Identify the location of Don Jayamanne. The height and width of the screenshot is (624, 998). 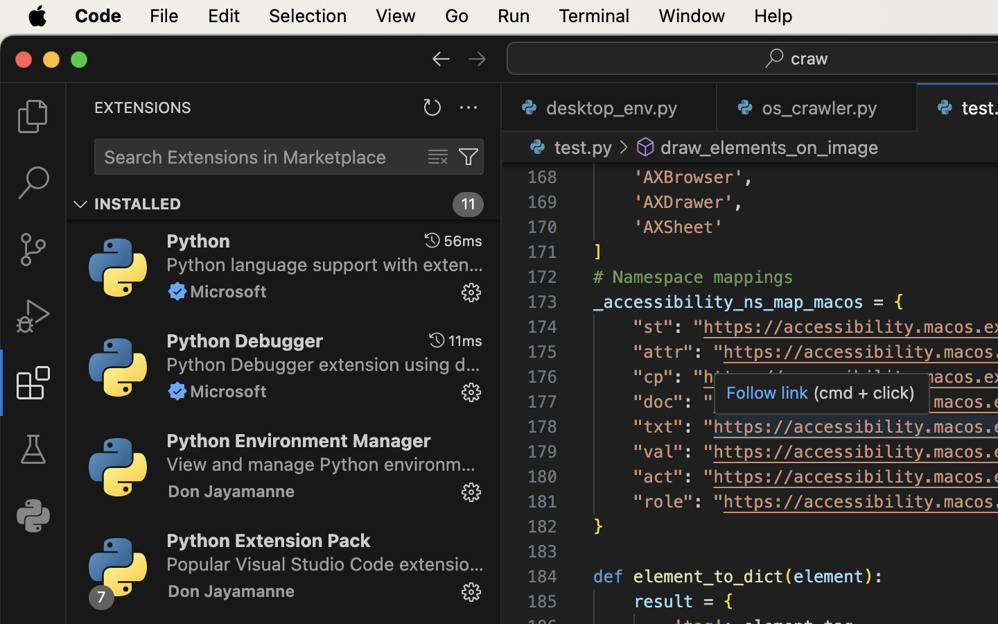
(231, 491).